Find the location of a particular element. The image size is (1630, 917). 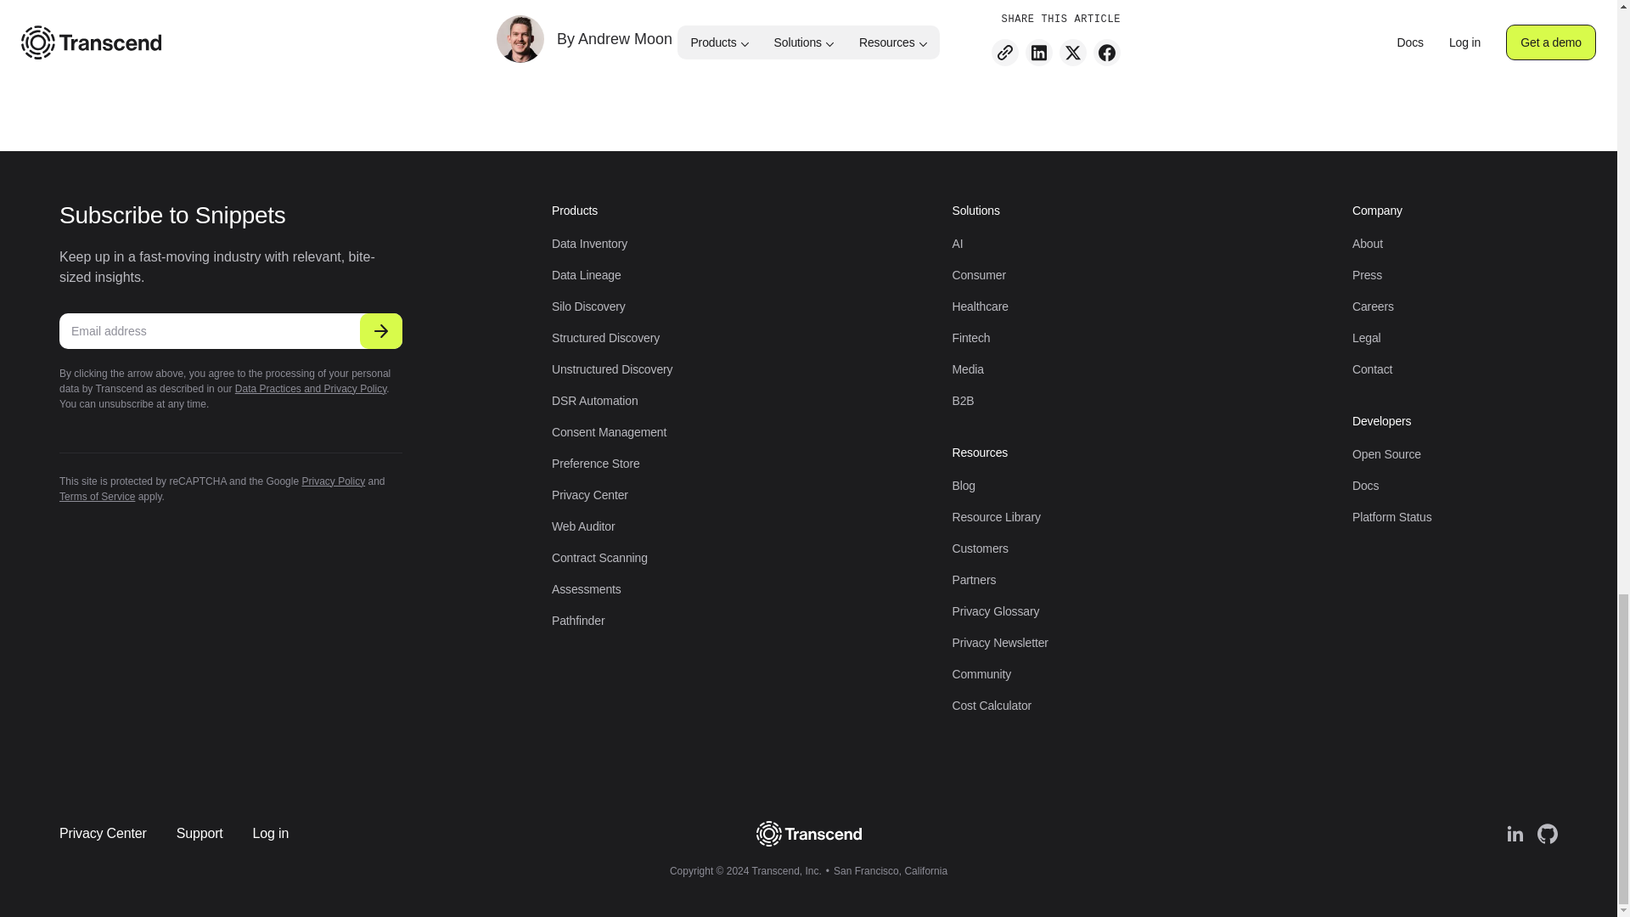

Submit is located at coordinates (381, 331).